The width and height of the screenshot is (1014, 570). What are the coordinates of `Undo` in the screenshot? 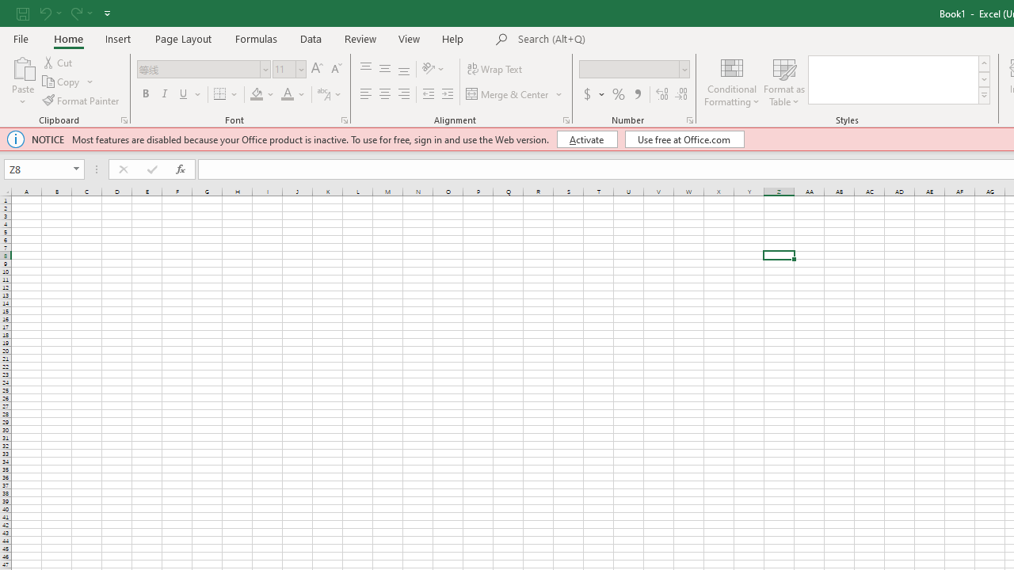 It's located at (49, 13).